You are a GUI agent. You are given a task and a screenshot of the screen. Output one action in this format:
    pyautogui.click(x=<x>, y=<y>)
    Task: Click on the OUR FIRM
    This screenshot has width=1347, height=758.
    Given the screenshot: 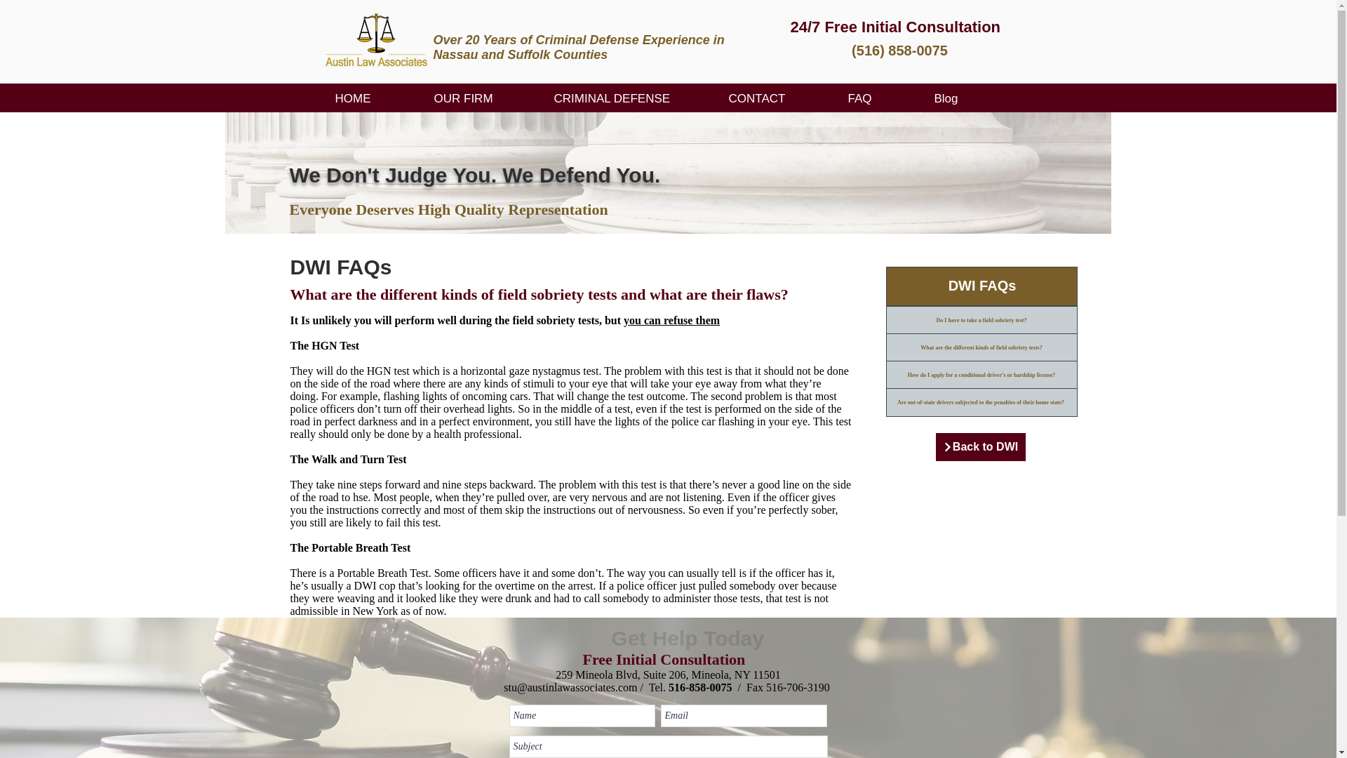 What is the action you would take?
    pyautogui.click(x=484, y=98)
    